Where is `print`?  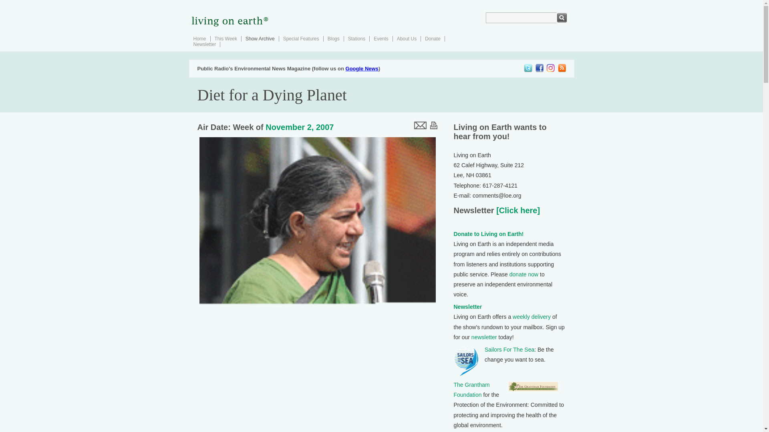 print is located at coordinates (433, 125).